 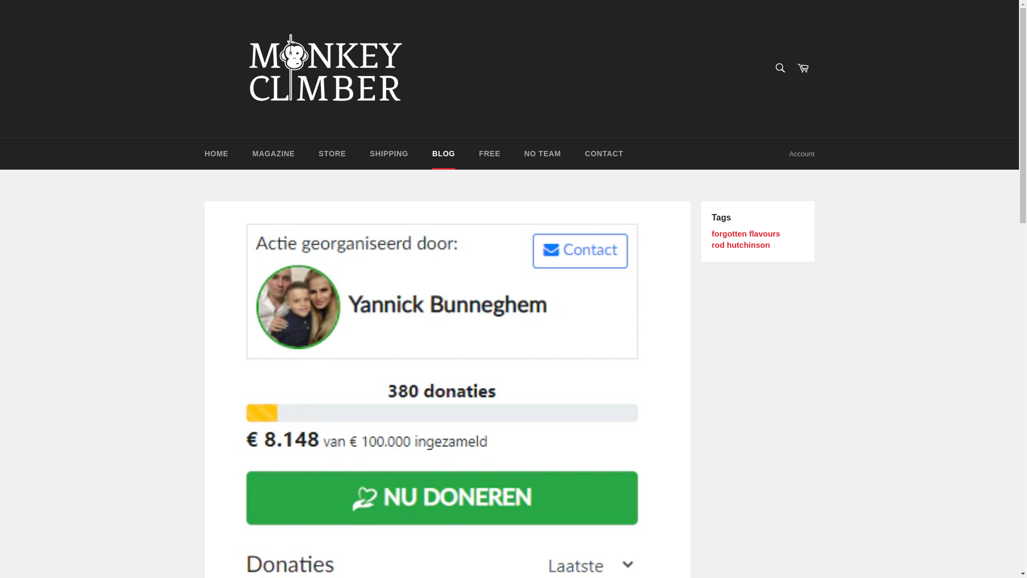 I want to click on FREE, so click(x=490, y=154).